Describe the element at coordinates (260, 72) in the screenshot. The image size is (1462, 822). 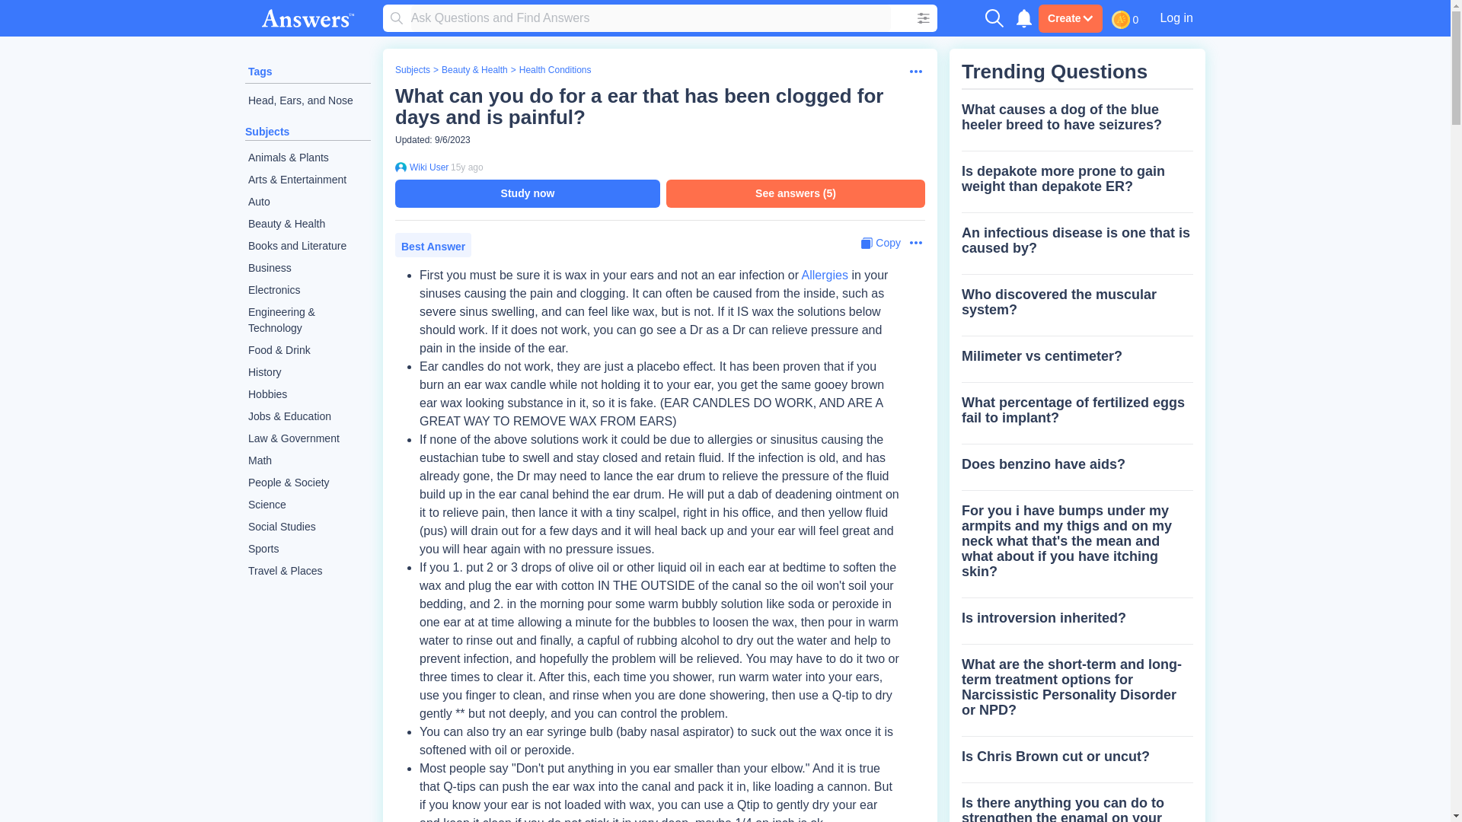
I see `Tags` at that location.